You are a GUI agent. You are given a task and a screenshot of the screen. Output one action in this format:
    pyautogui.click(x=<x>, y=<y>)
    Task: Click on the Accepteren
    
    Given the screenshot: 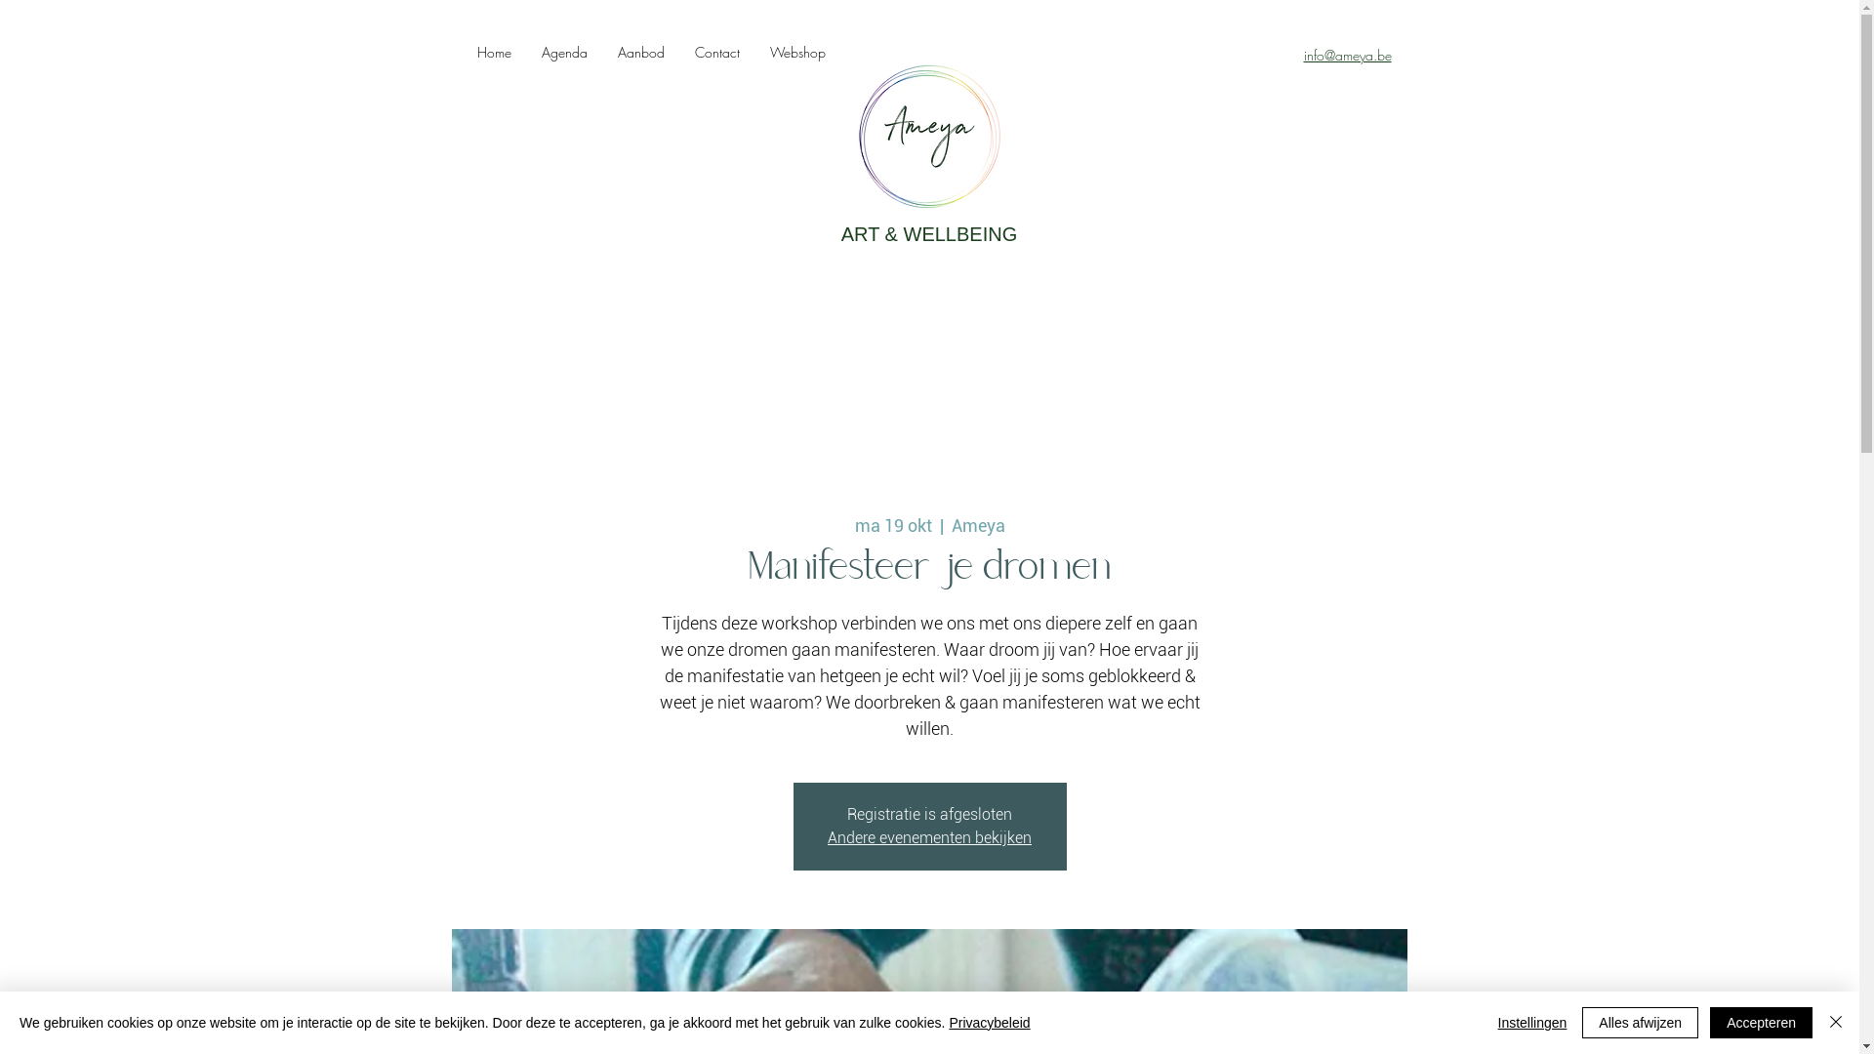 What is the action you would take?
    pyautogui.click(x=1761, y=1023)
    